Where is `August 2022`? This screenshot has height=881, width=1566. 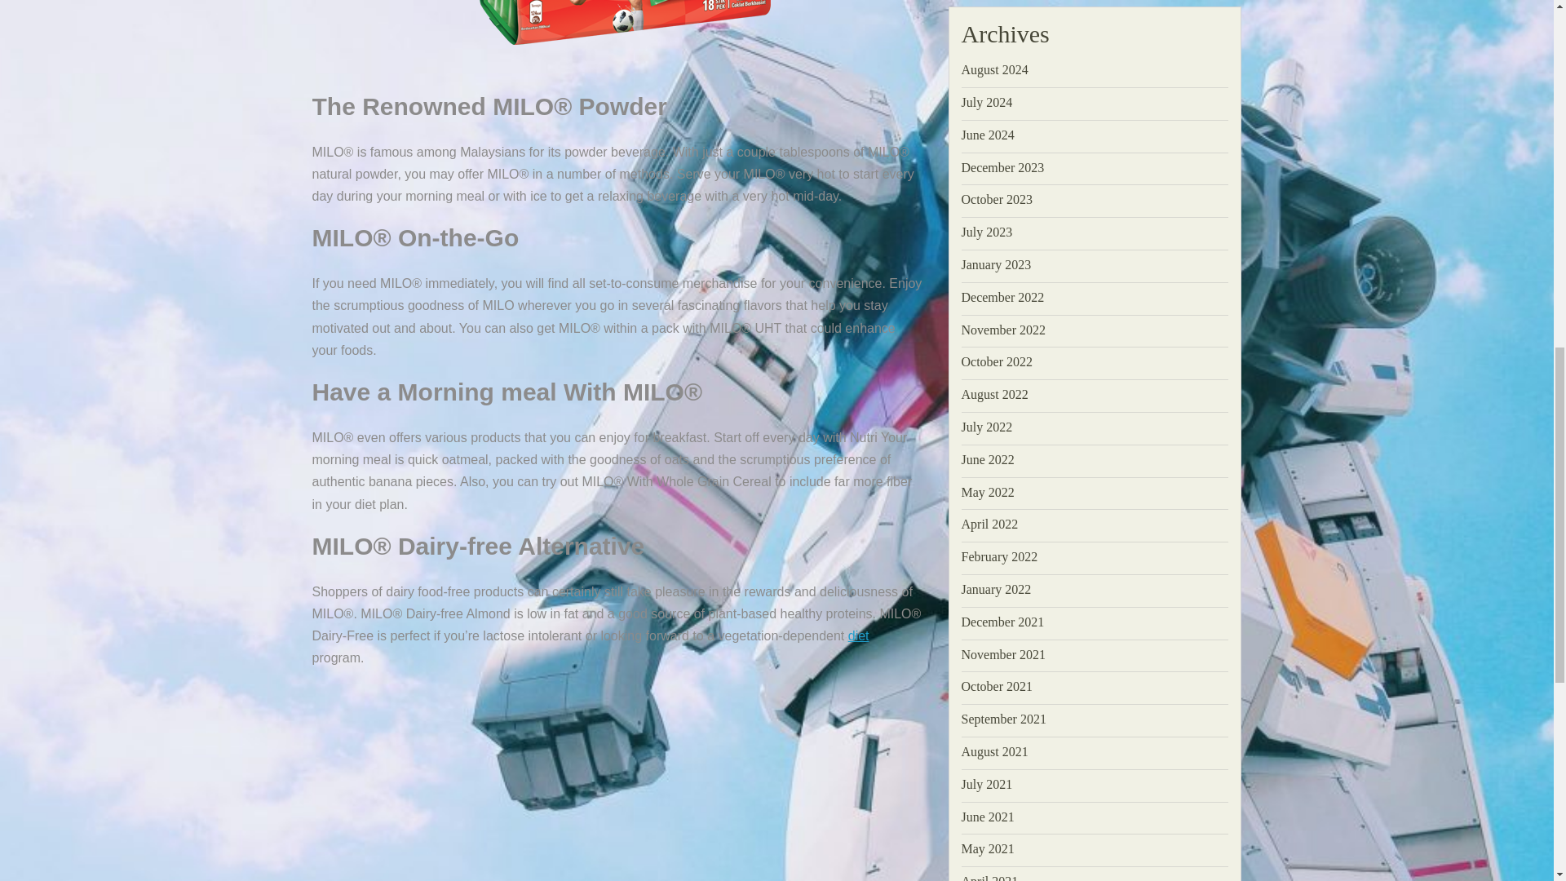 August 2022 is located at coordinates (993, 395).